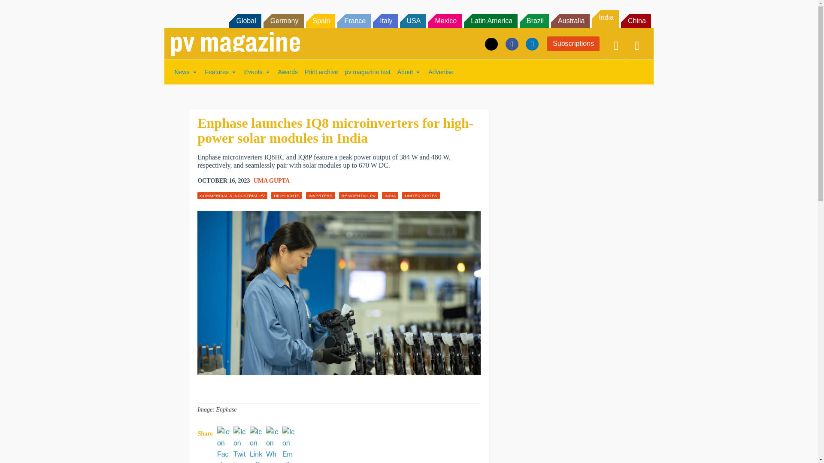  What do you see at coordinates (534, 21) in the screenshot?
I see `Brazil` at bounding box center [534, 21].